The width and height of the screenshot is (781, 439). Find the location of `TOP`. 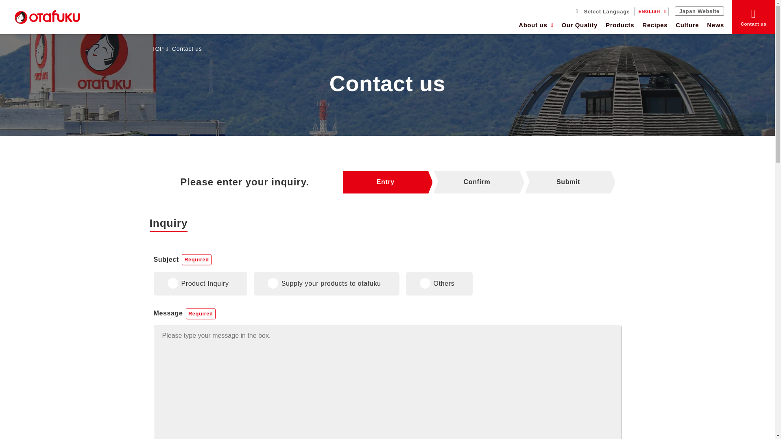

TOP is located at coordinates (157, 49).